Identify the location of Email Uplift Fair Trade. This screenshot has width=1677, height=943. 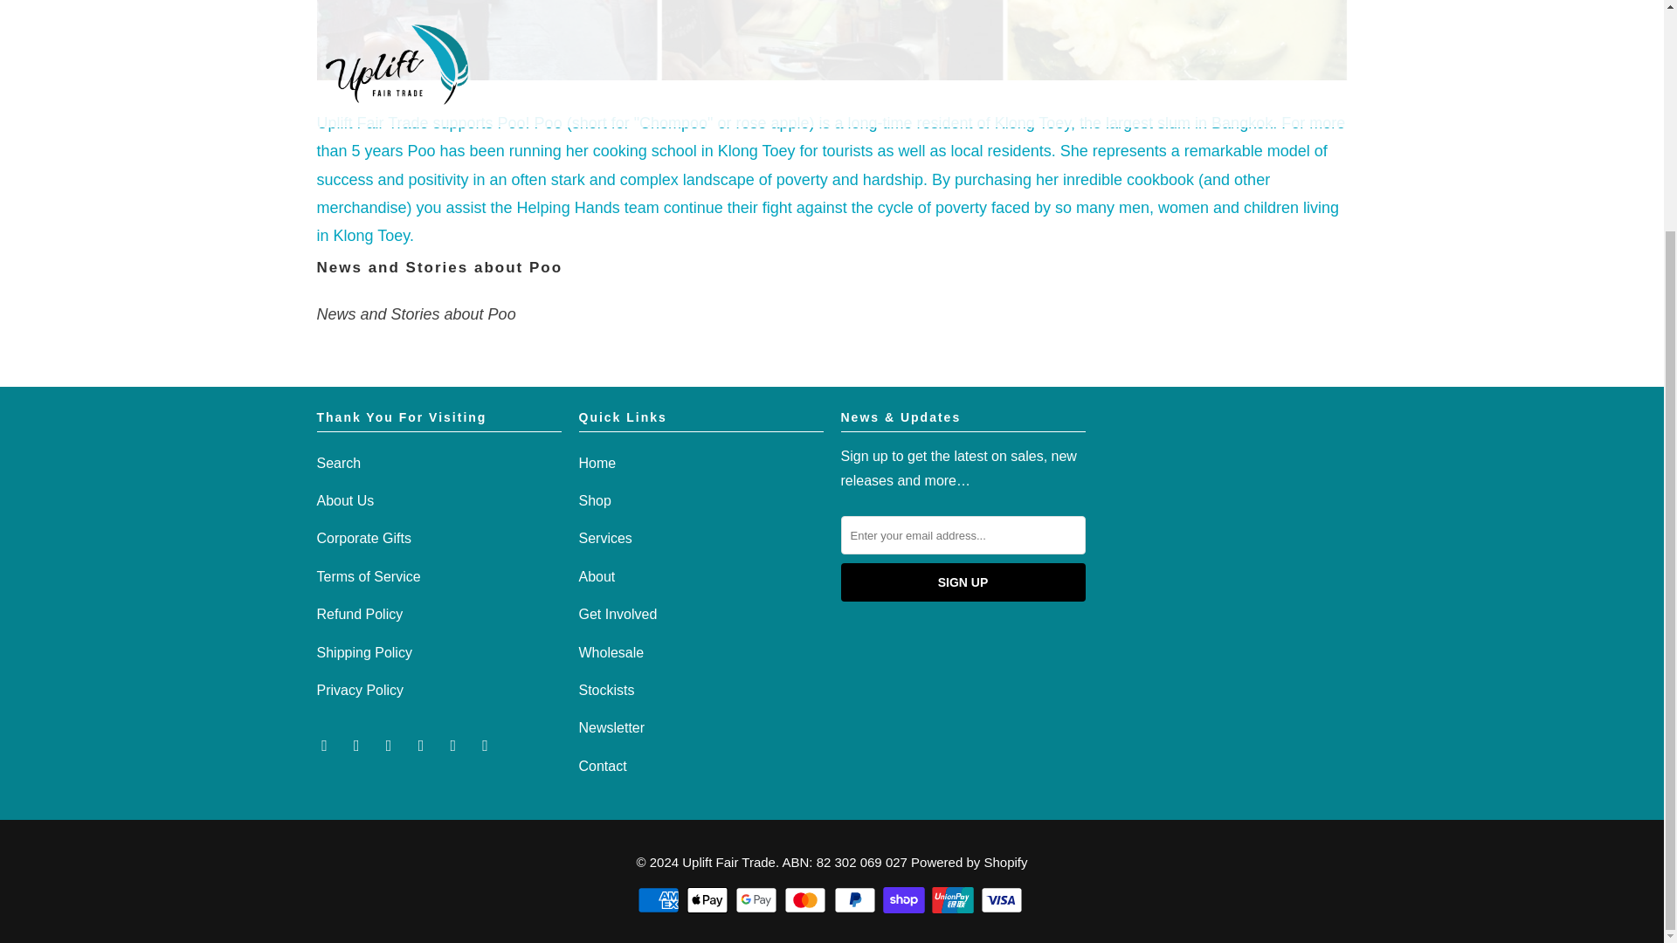
(486, 744).